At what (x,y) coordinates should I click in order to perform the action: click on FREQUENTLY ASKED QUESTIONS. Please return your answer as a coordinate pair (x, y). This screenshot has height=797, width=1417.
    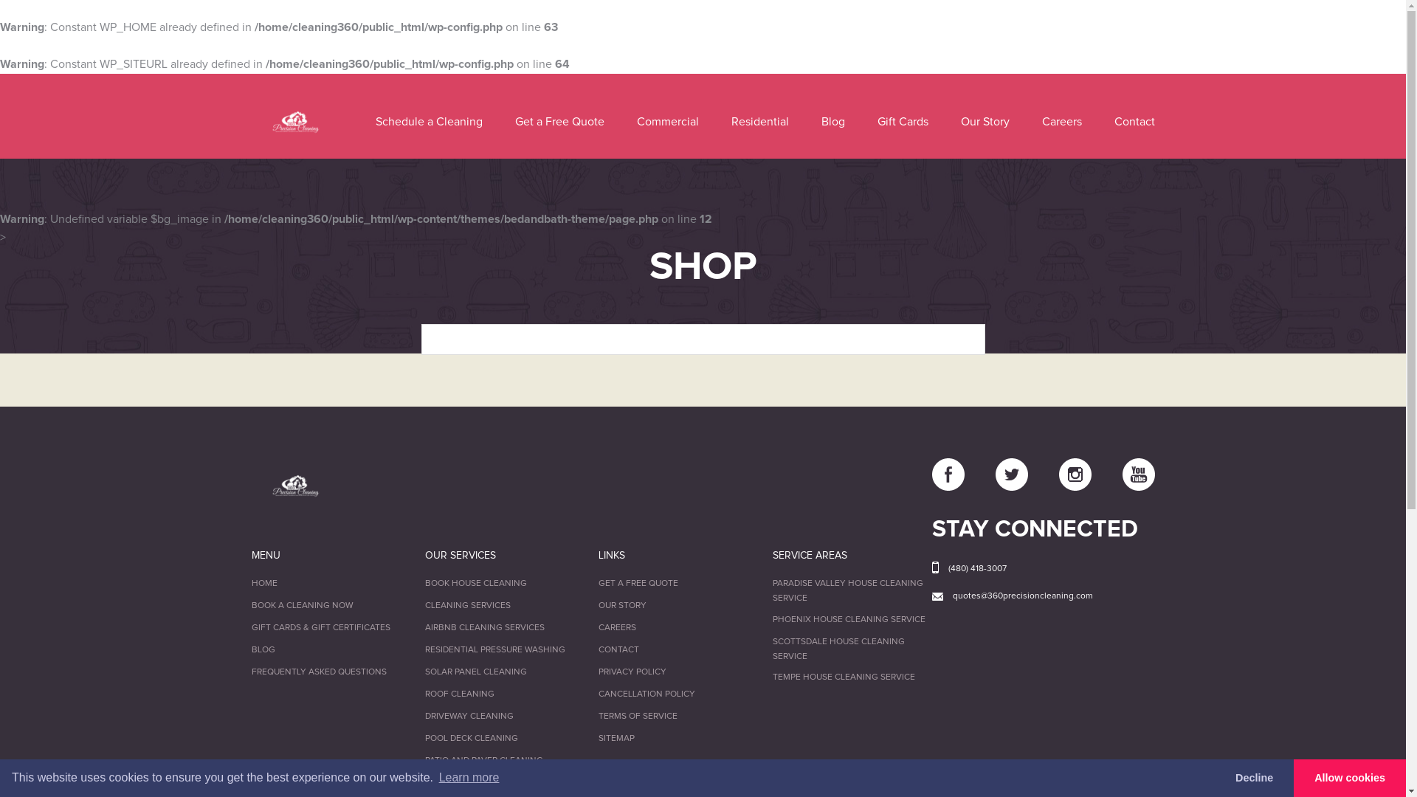
    Looking at the image, I should click on (319, 672).